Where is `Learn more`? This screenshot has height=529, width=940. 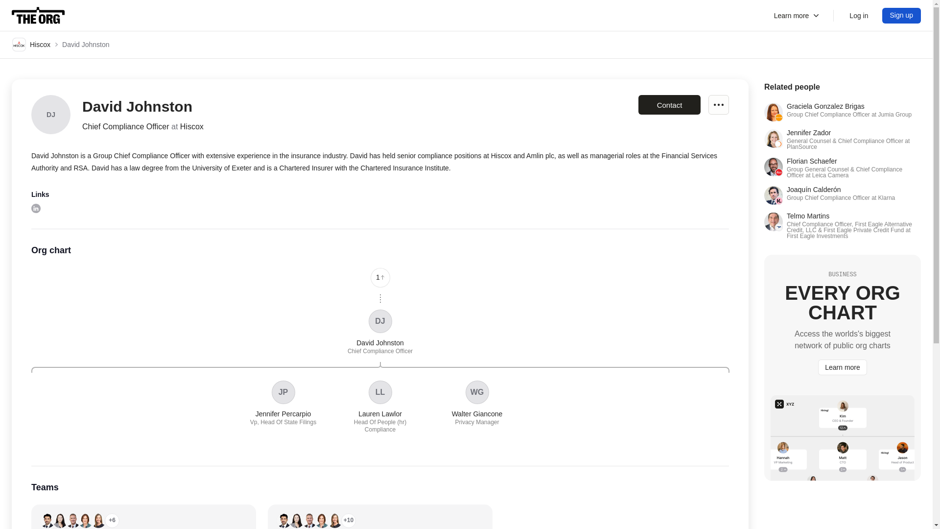
Learn more is located at coordinates (283, 403).